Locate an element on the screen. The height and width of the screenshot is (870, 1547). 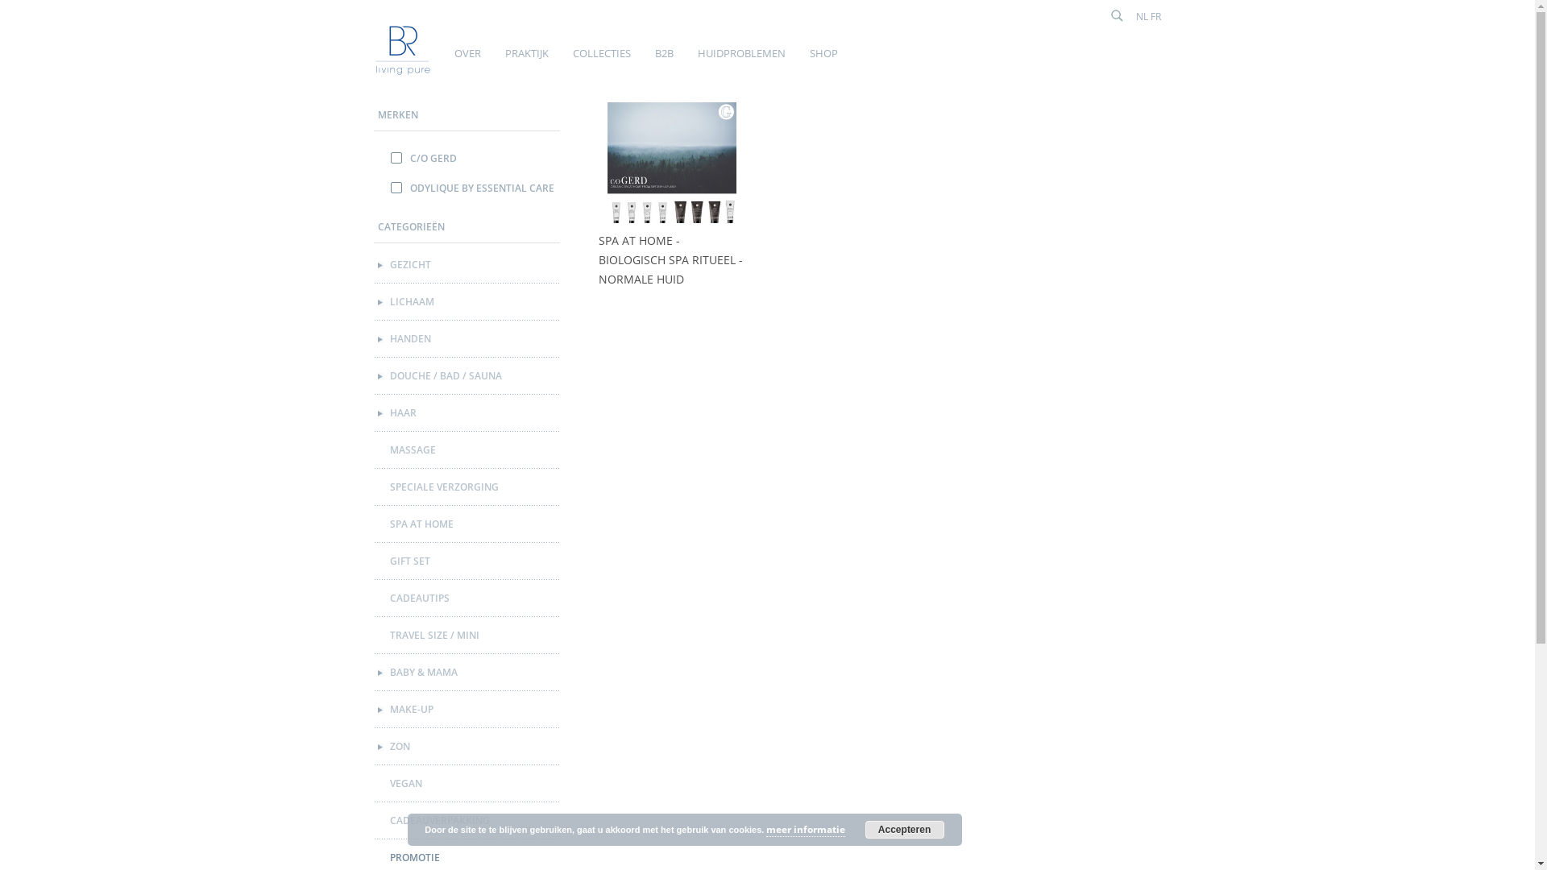
TRAVEL SIZE / MINI is located at coordinates (468, 636).